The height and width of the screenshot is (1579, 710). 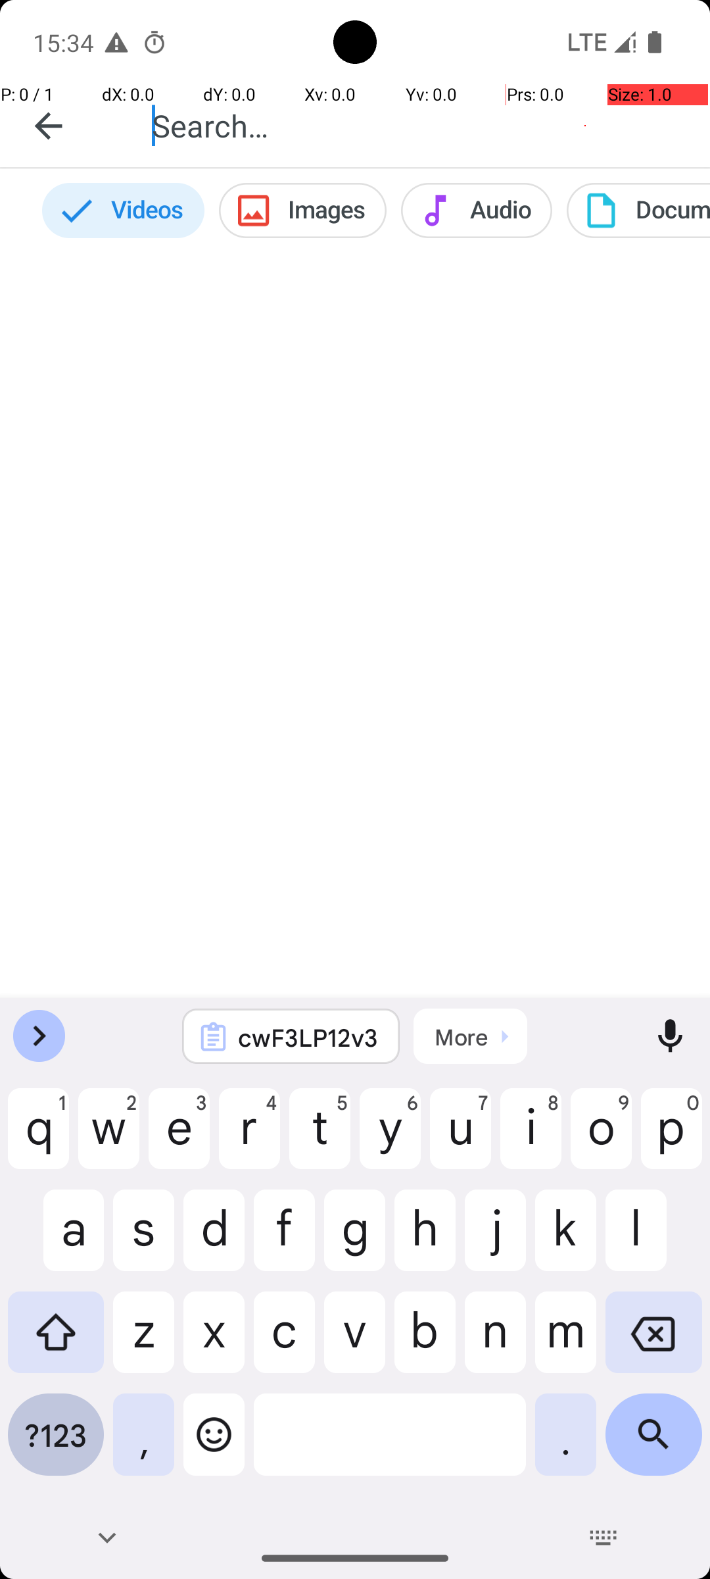 I want to click on Click to open Clipboard, so click(x=471, y=1036).